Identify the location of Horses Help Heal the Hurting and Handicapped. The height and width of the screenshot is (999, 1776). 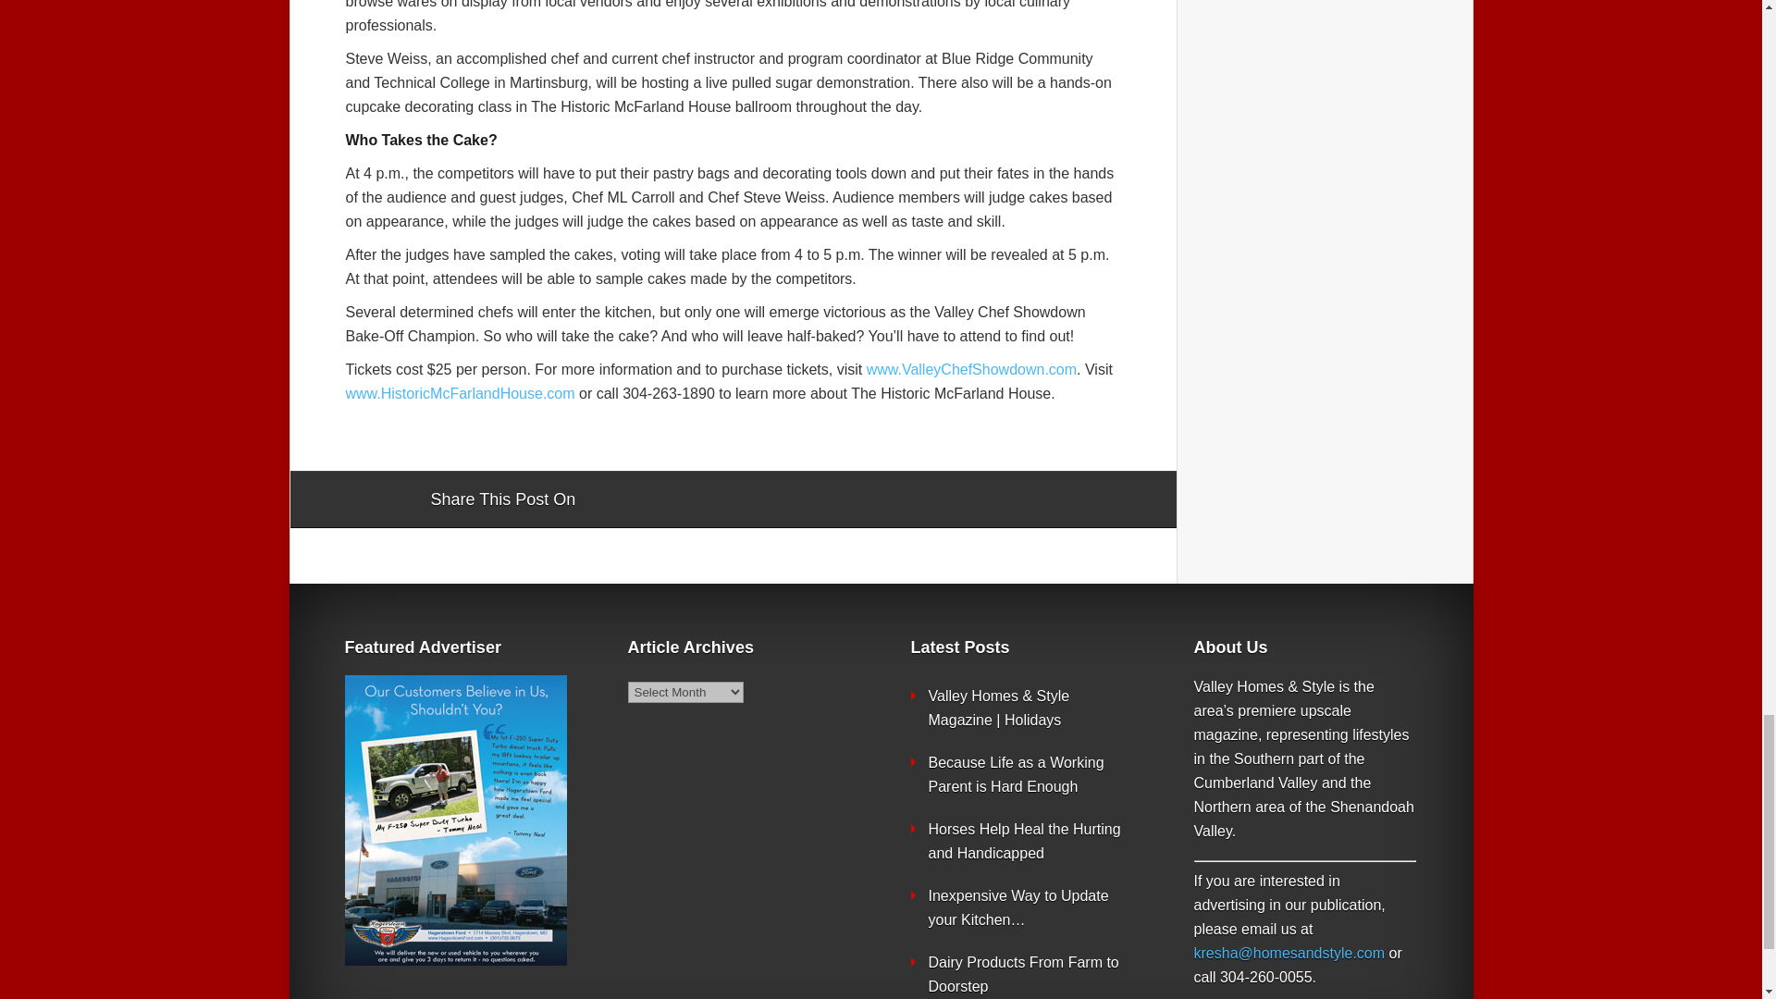
(1025, 840).